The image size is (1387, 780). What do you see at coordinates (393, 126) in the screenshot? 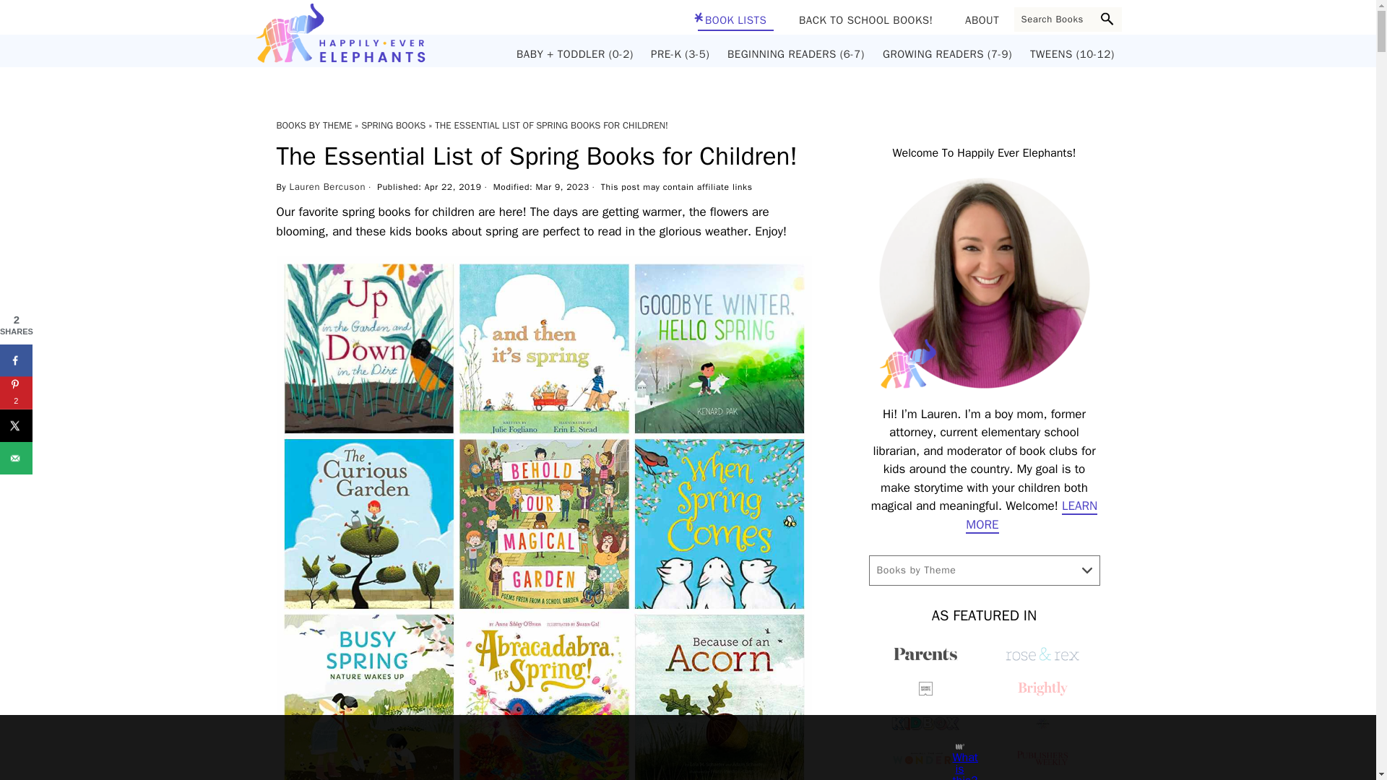
I see `SPRING BOOKS` at bounding box center [393, 126].